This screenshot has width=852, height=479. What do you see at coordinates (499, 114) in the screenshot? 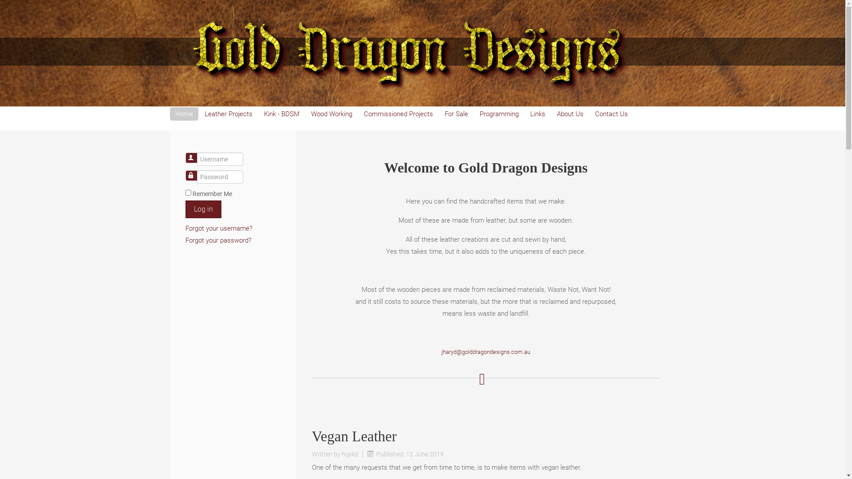
I see `Programming` at bounding box center [499, 114].